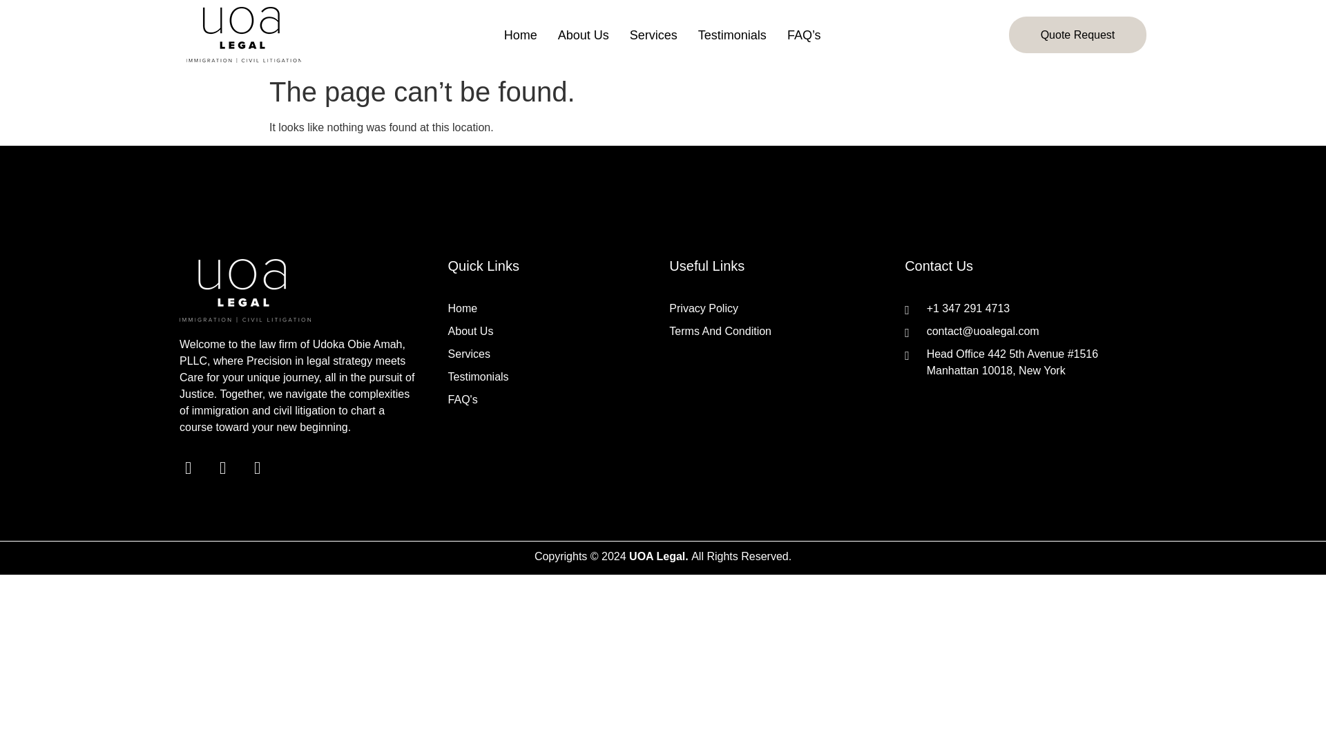  I want to click on Terms And Condition, so click(780, 332).